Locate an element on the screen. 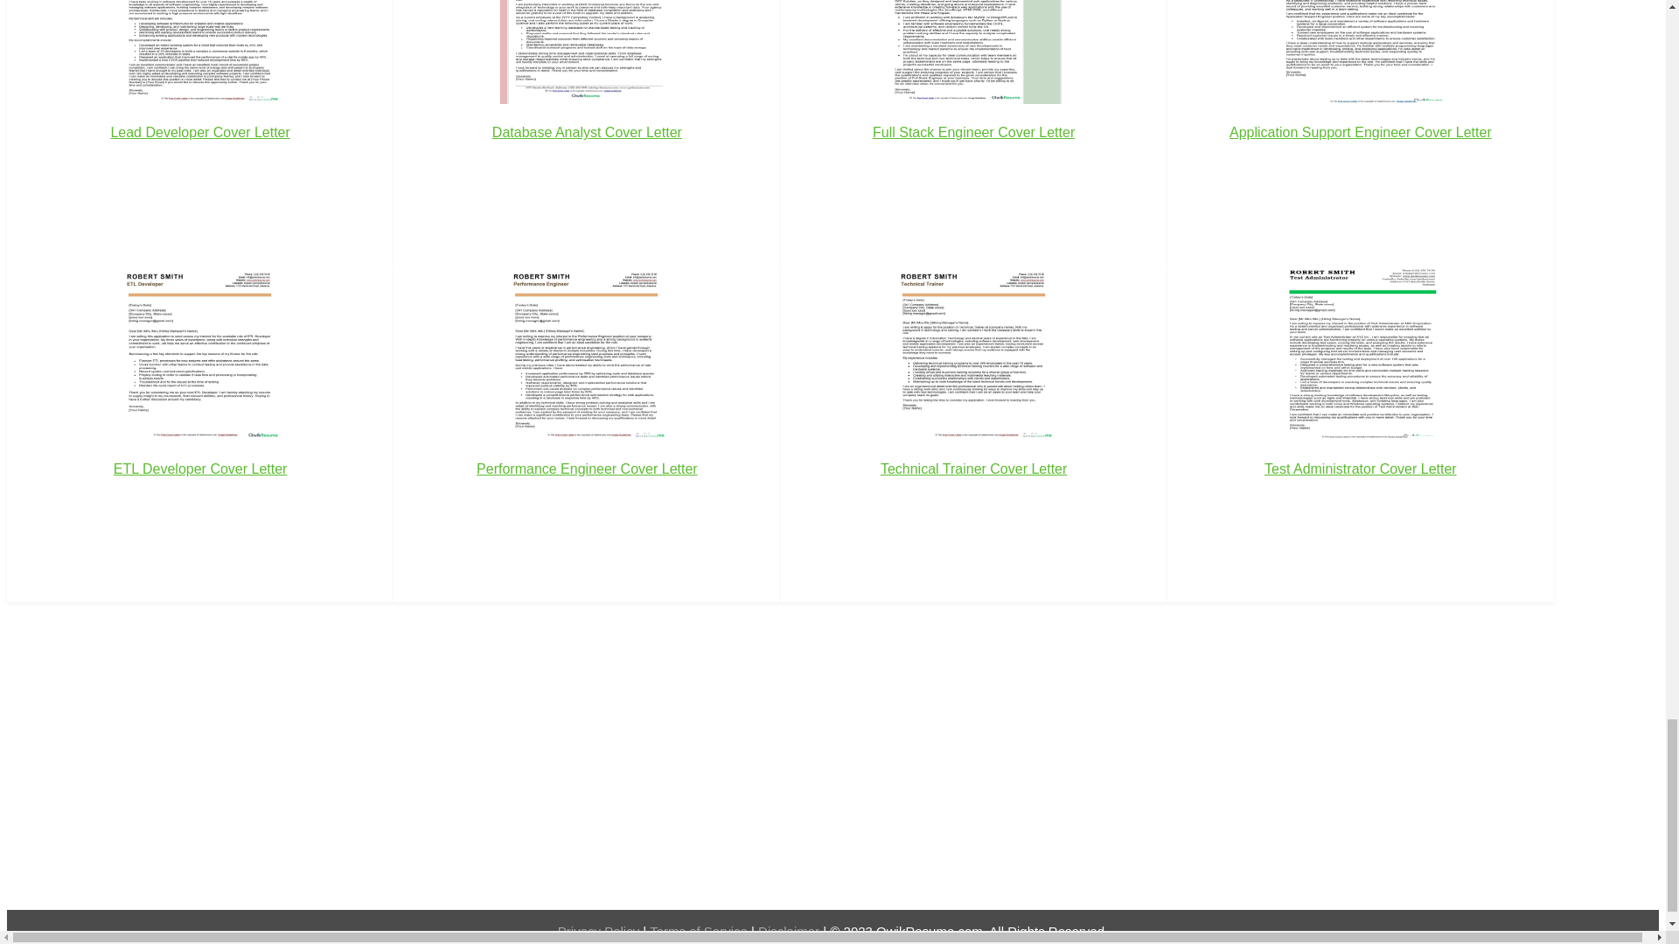 The width and height of the screenshot is (1679, 944). Application Support Engineer Cover Letter Example is located at coordinates (1360, 52).